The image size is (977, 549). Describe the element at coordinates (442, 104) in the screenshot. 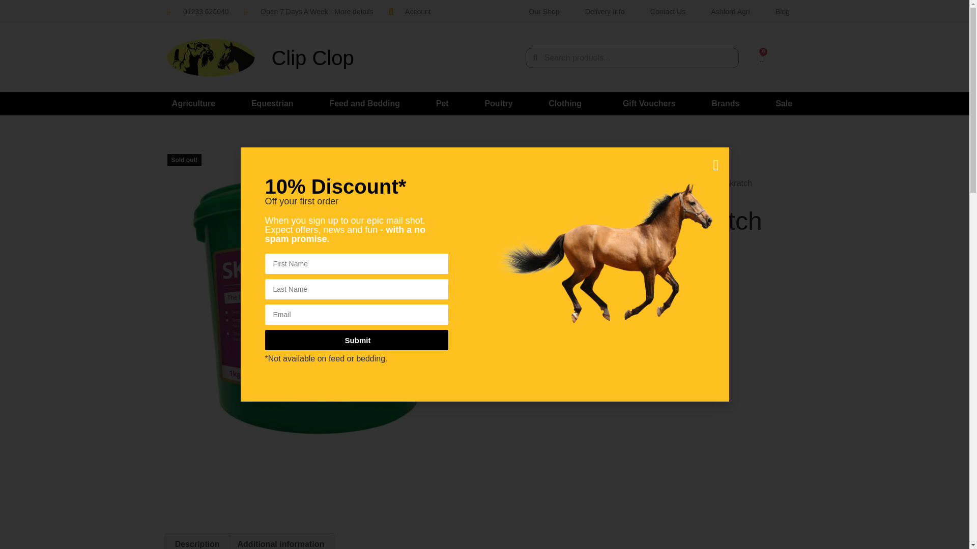

I see `Pet` at that location.